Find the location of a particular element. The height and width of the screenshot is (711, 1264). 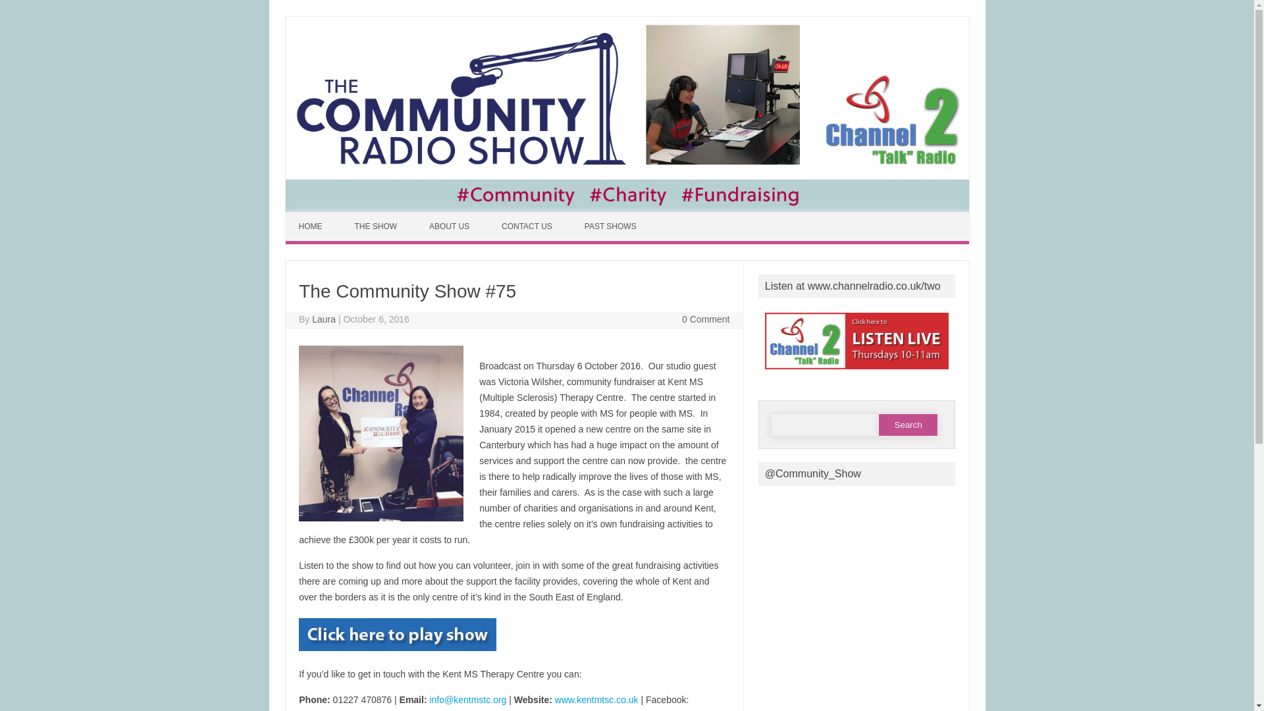

Laura is located at coordinates (324, 319).